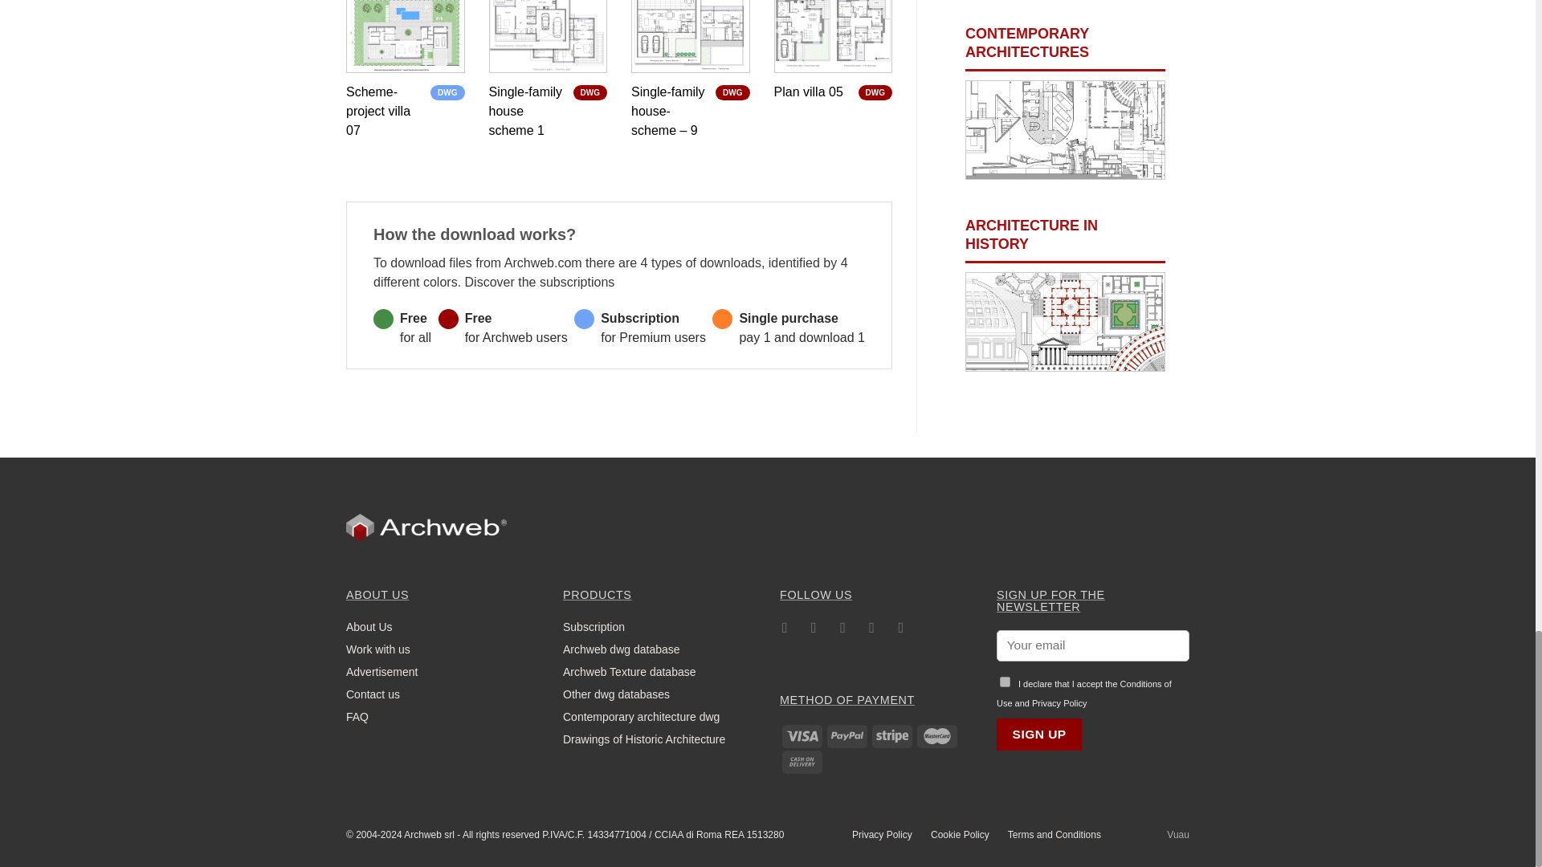 The width and height of the screenshot is (1542, 867). What do you see at coordinates (813, 630) in the screenshot?
I see `Follow on Instagram` at bounding box center [813, 630].